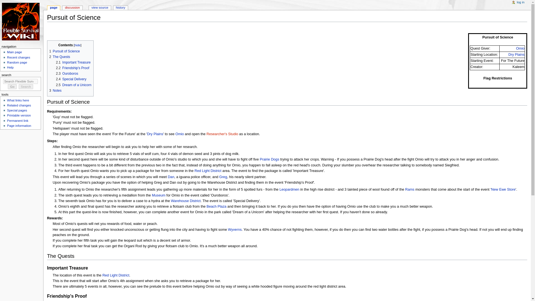  Describe the element at coordinates (74, 85) in the screenshot. I see `2.5 Dream of a Unicorn` at that location.